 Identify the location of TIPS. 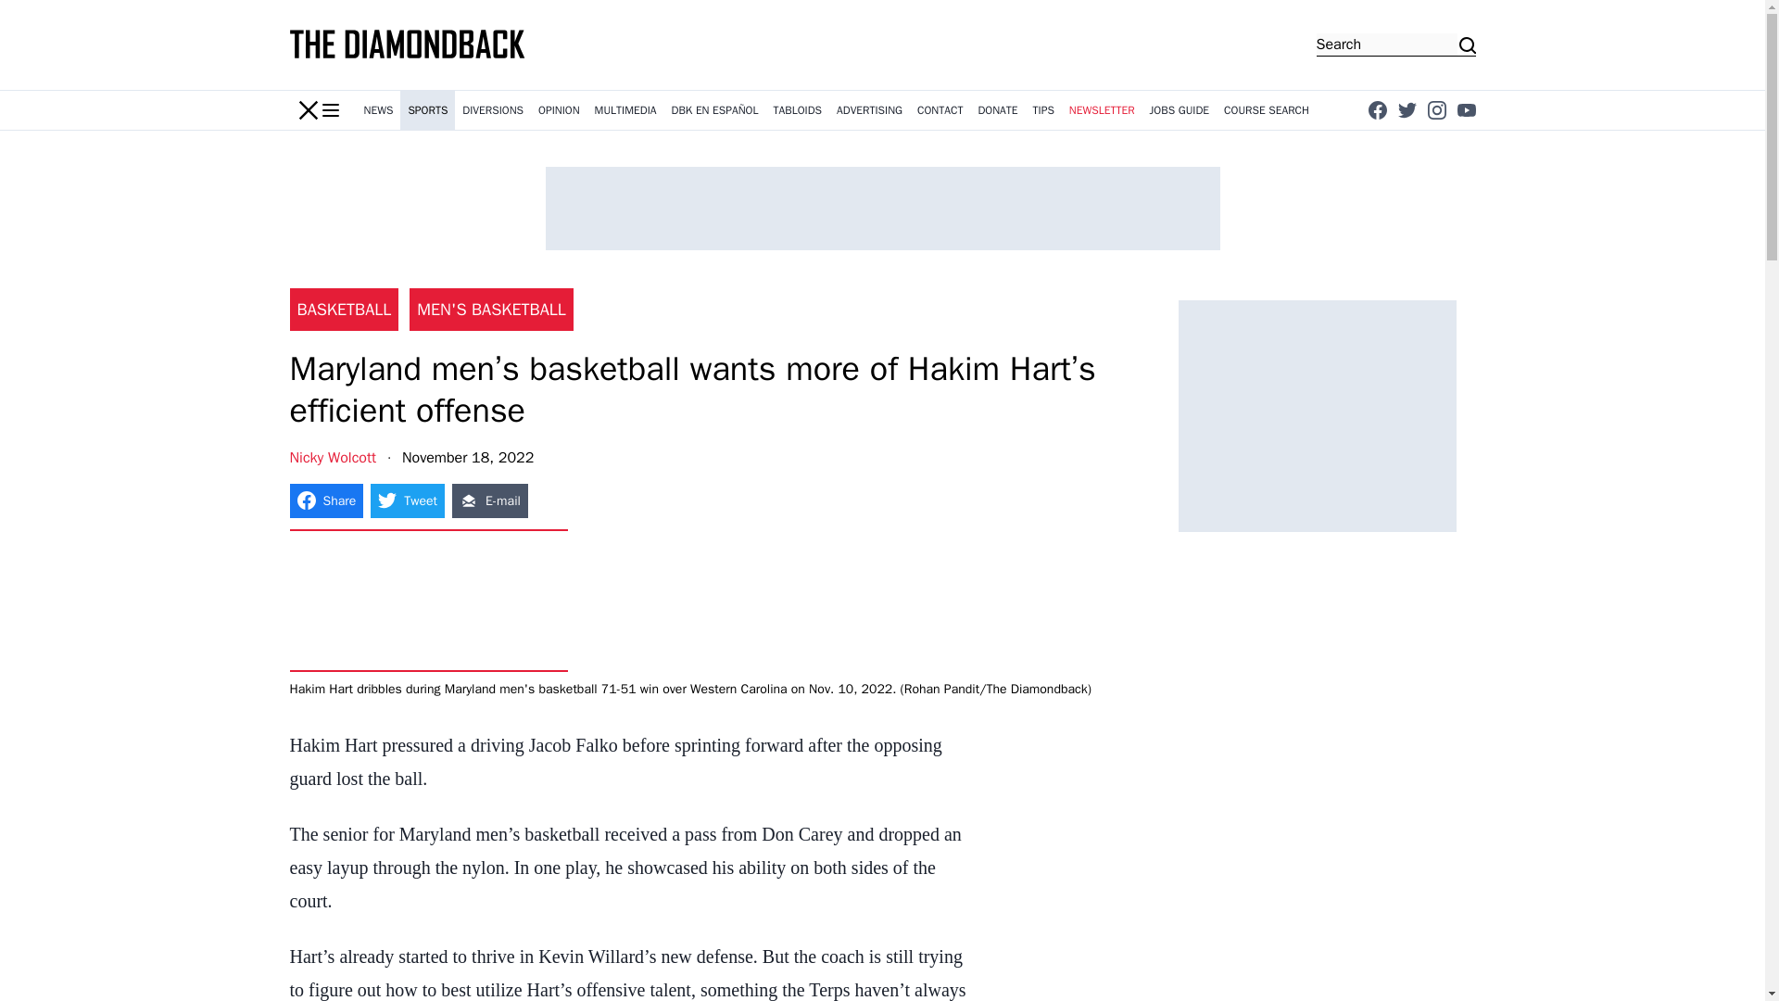
(1043, 110).